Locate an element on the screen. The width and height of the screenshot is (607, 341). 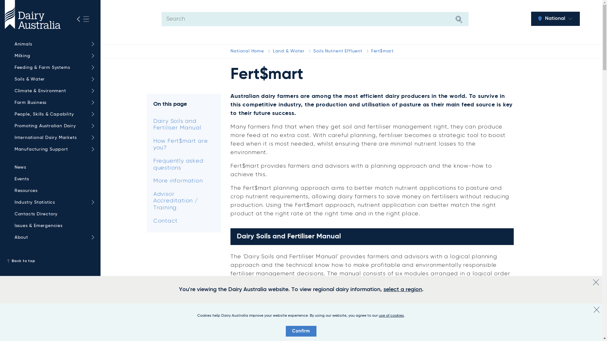
Frequently asked questions is located at coordinates (184, 165).